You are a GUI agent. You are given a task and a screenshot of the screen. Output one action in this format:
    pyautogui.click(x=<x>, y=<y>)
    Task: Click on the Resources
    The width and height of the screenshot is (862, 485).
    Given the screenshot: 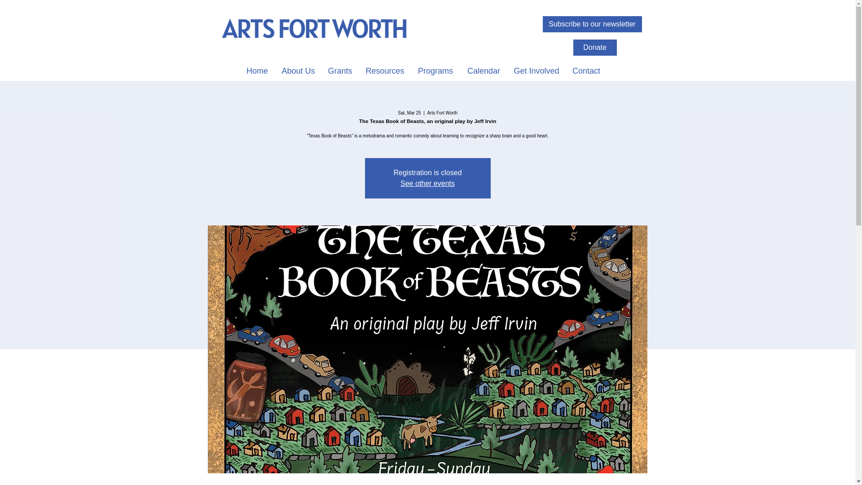 What is the action you would take?
    pyautogui.click(x=385, y=70)
    